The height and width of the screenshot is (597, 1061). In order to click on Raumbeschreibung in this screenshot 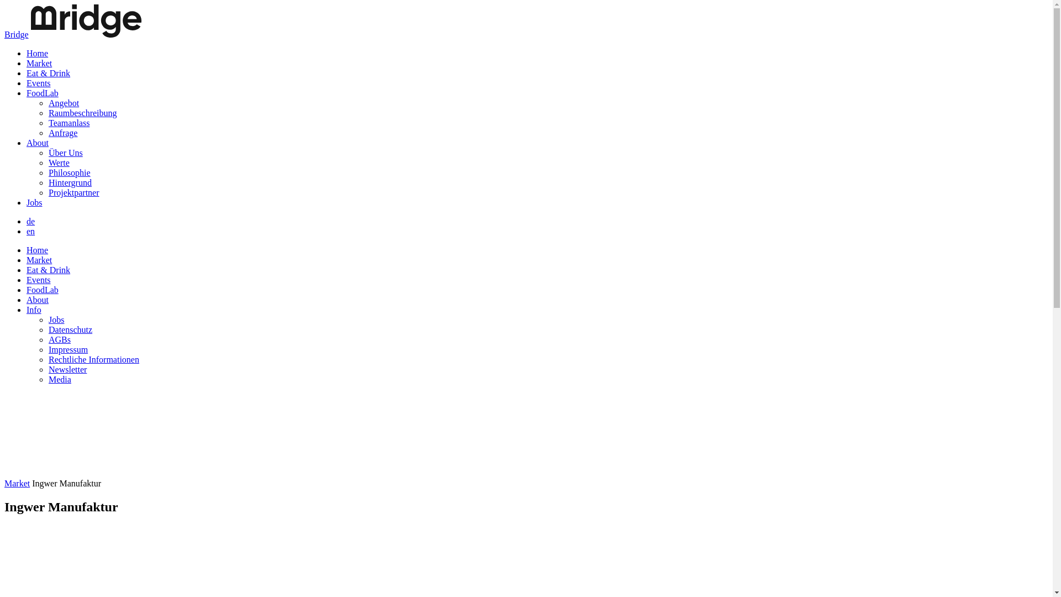, I will do `click(83, 113)`.